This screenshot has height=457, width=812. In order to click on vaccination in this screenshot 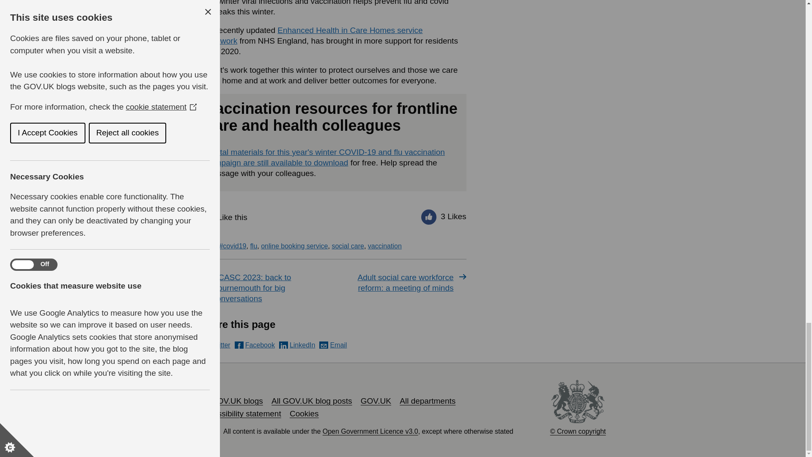, I will do `click(385, 246)`.